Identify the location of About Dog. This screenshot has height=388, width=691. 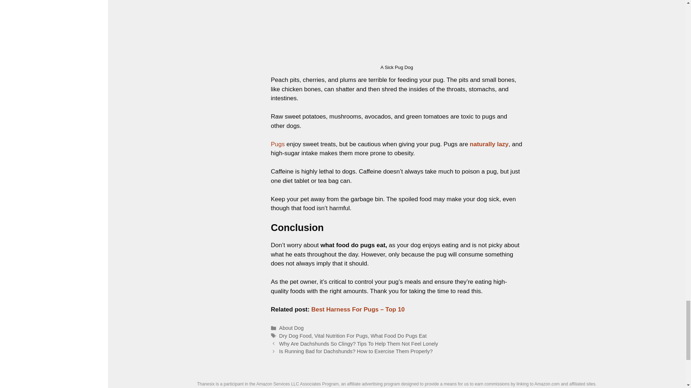
(292, 328).